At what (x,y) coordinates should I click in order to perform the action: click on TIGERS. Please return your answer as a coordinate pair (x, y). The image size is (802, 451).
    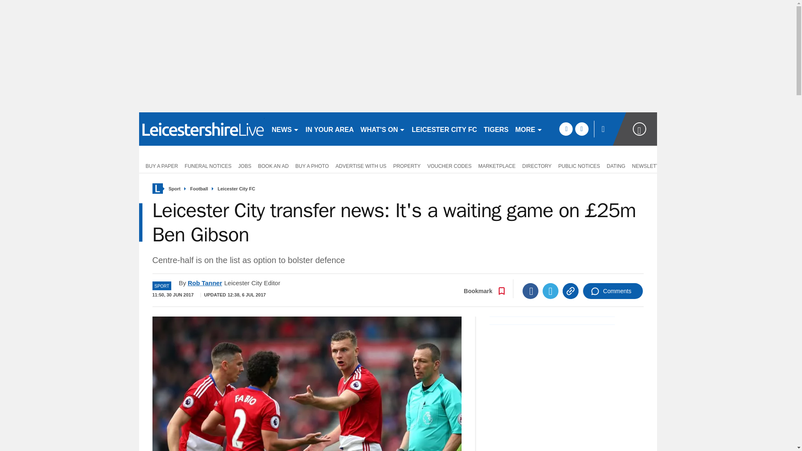
    Looking at the image, I should click on (496, 129).